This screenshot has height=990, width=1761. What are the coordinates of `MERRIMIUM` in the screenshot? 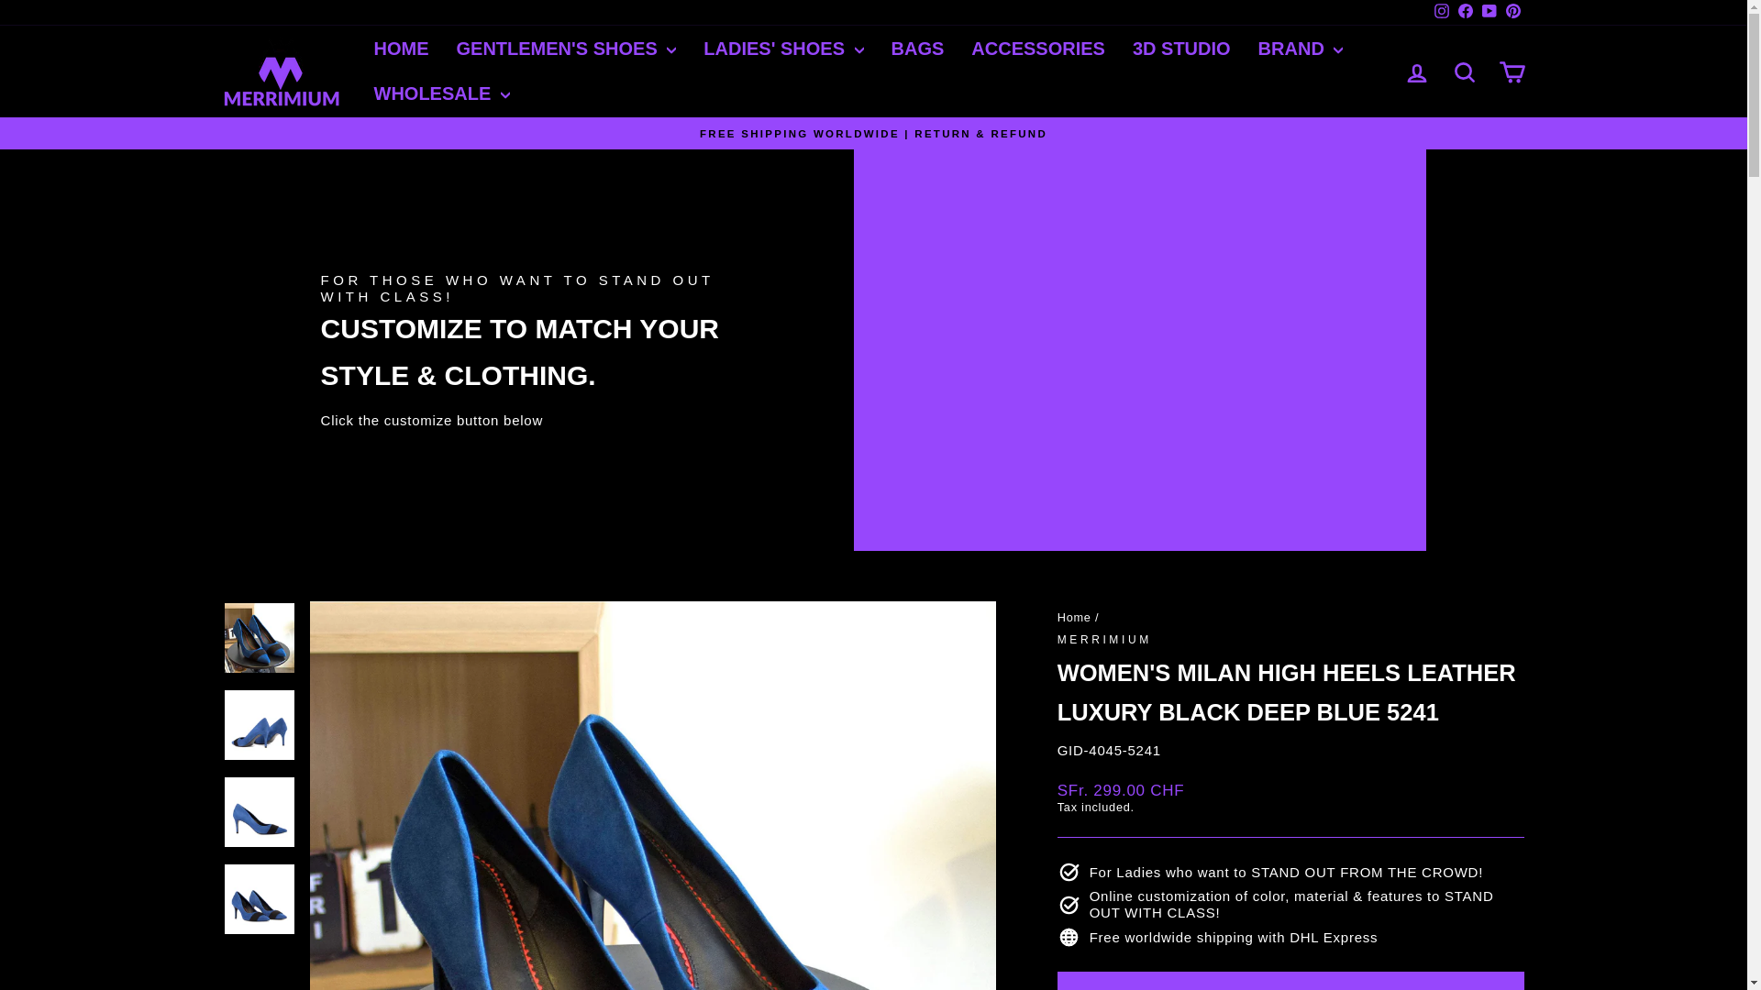 It's located at (1104, 640).